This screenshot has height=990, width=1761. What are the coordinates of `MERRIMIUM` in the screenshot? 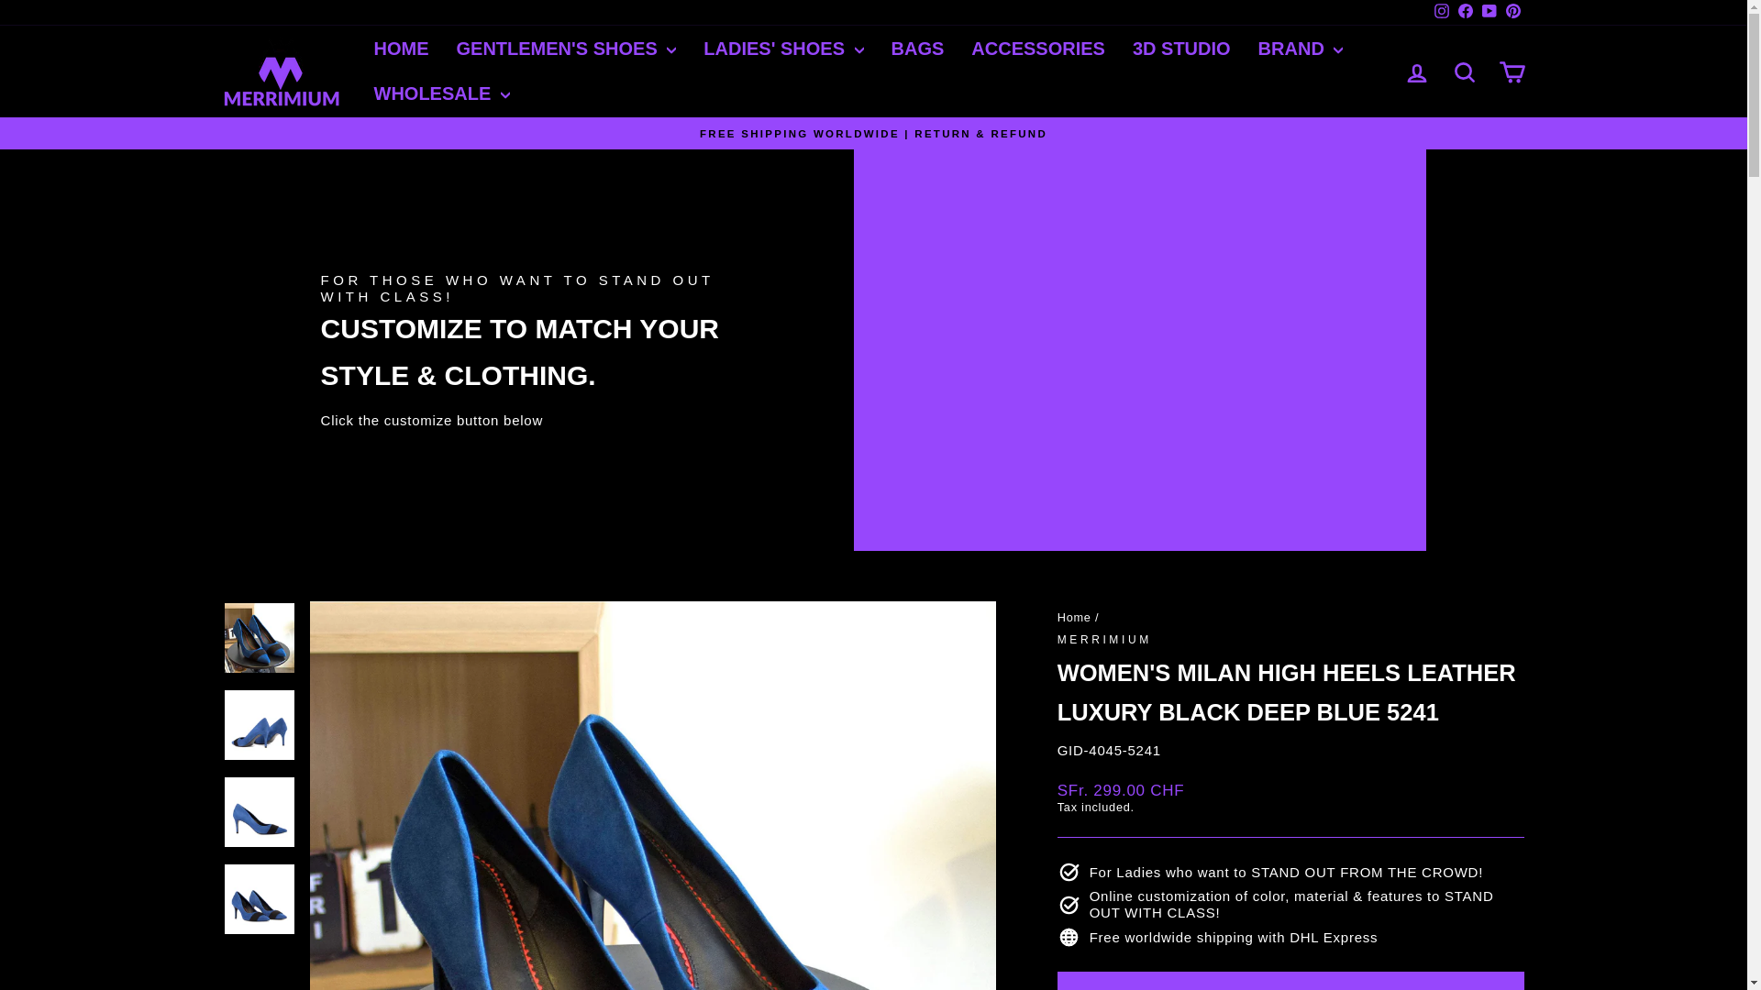 It's located at (1104, 640).